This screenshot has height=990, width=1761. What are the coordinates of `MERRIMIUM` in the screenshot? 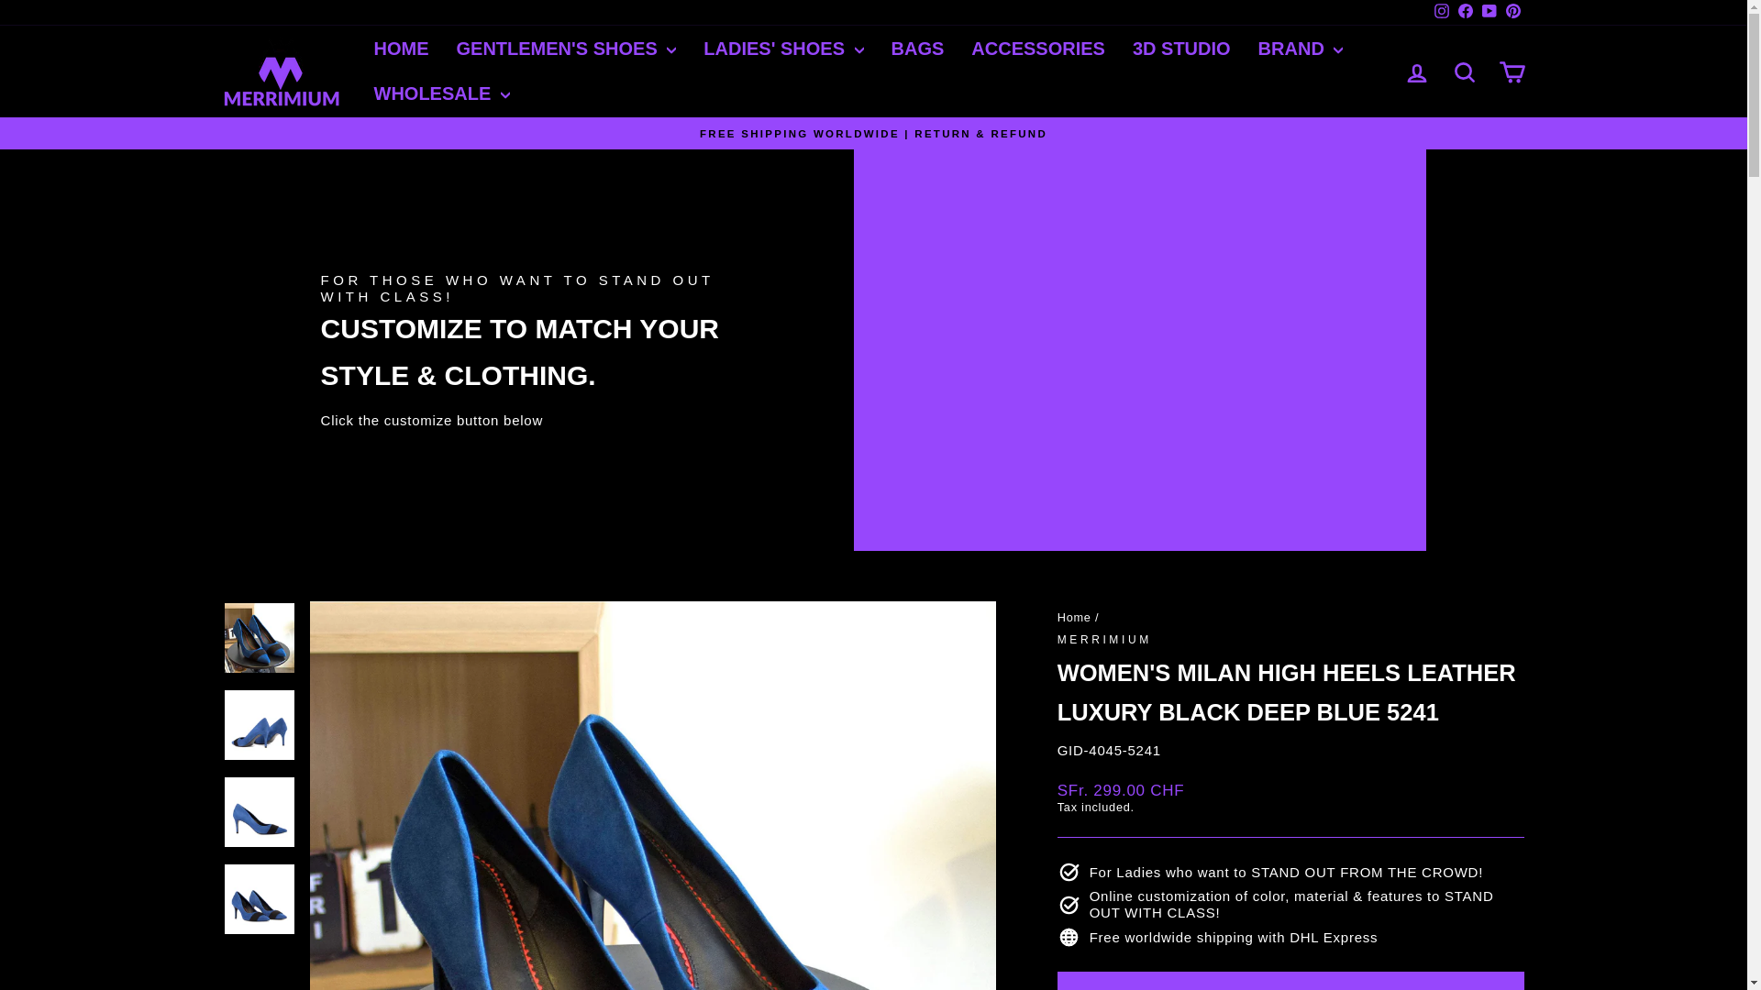 It's located at (1104, 640).